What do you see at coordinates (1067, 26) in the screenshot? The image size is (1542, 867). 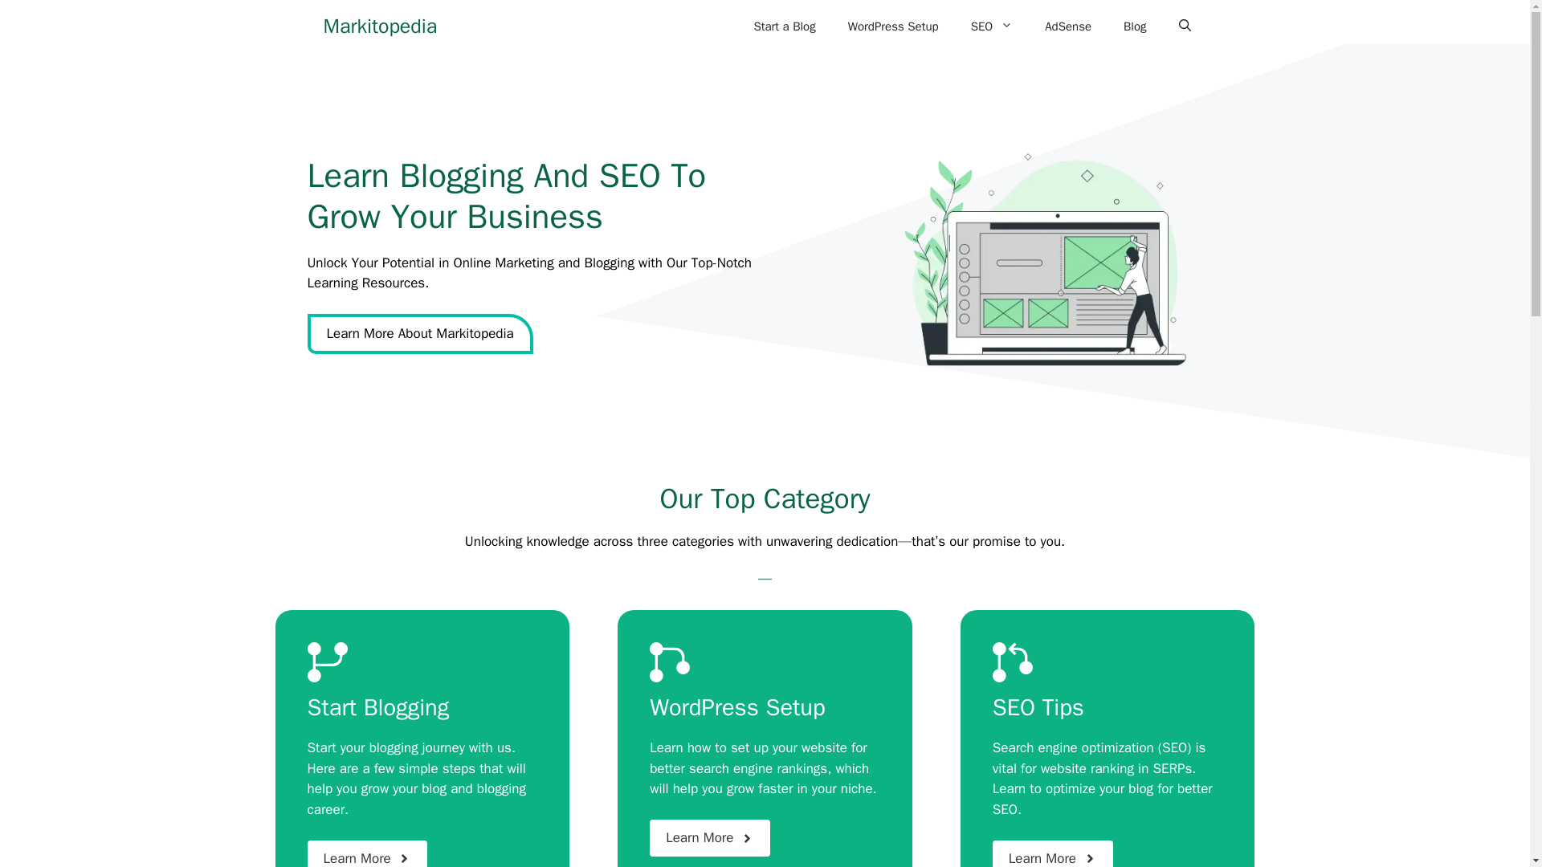 I see `AdSense` at bounding box center [1067, 26].